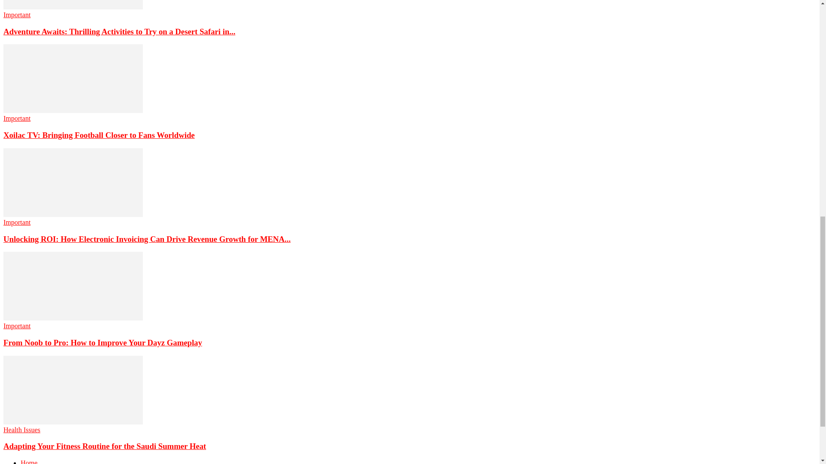 The image size is (826, 464). What do you see at coordinates (102, 342) in the screenshot?
I see `From Noob to Pro: How to Improve Your Dayz Gameplay` at bounding box center [102, 342].